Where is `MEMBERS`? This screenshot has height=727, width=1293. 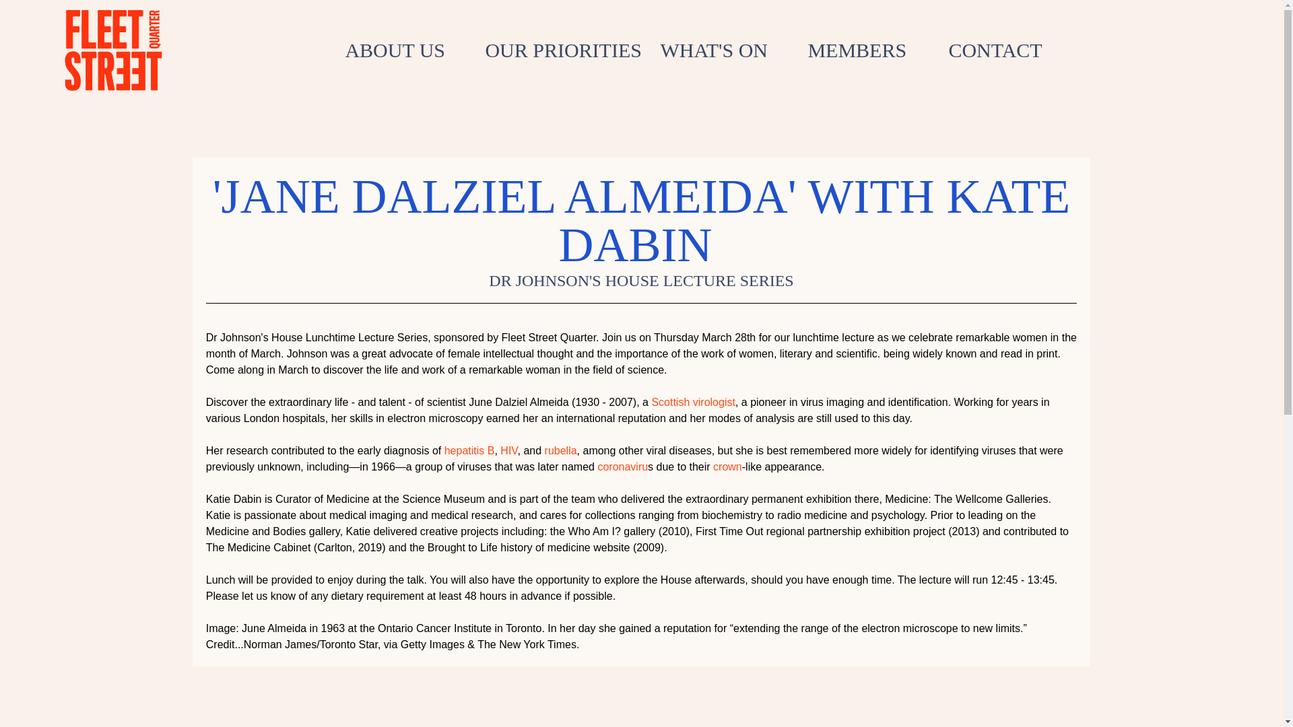
MEMBERS is located at coordinates (867, 50).